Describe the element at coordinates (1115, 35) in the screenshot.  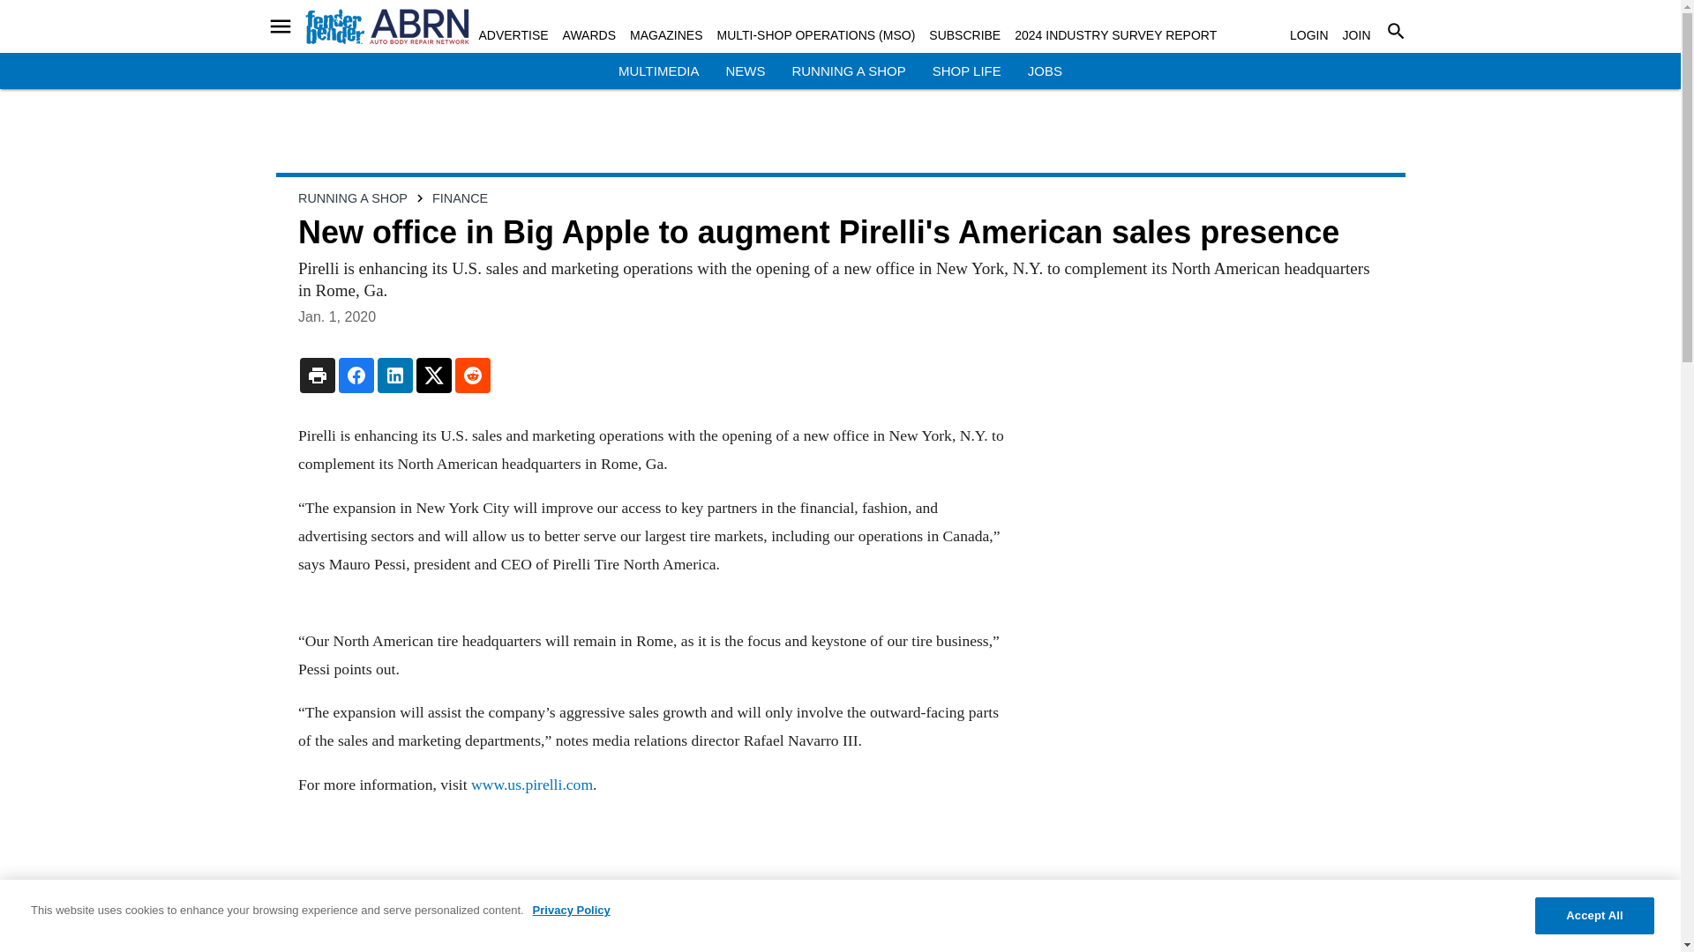
I see `2024 INDUSTRY SURVEY REPORT` at that location.